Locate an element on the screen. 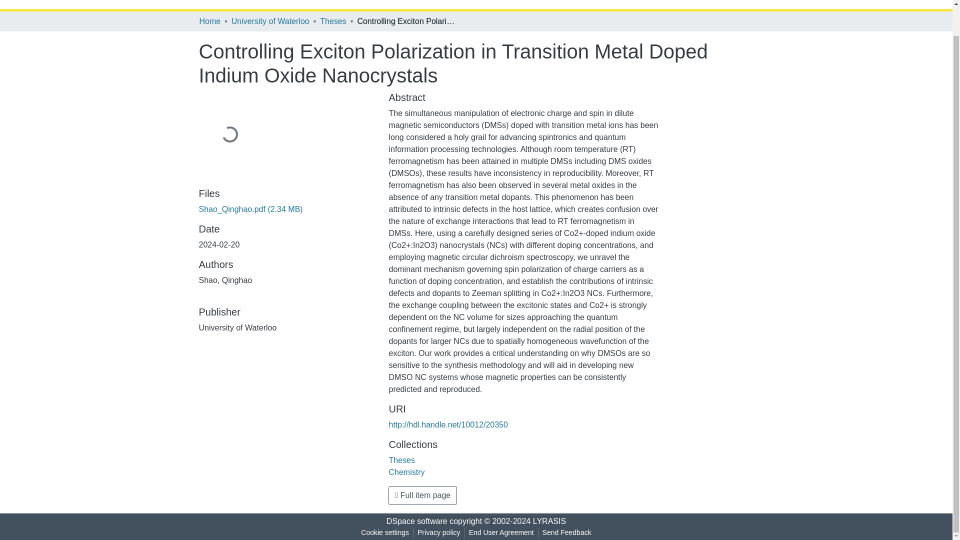 The width and height of the screenshot is (960, 540). Theses is located at coordinates (332, 21).